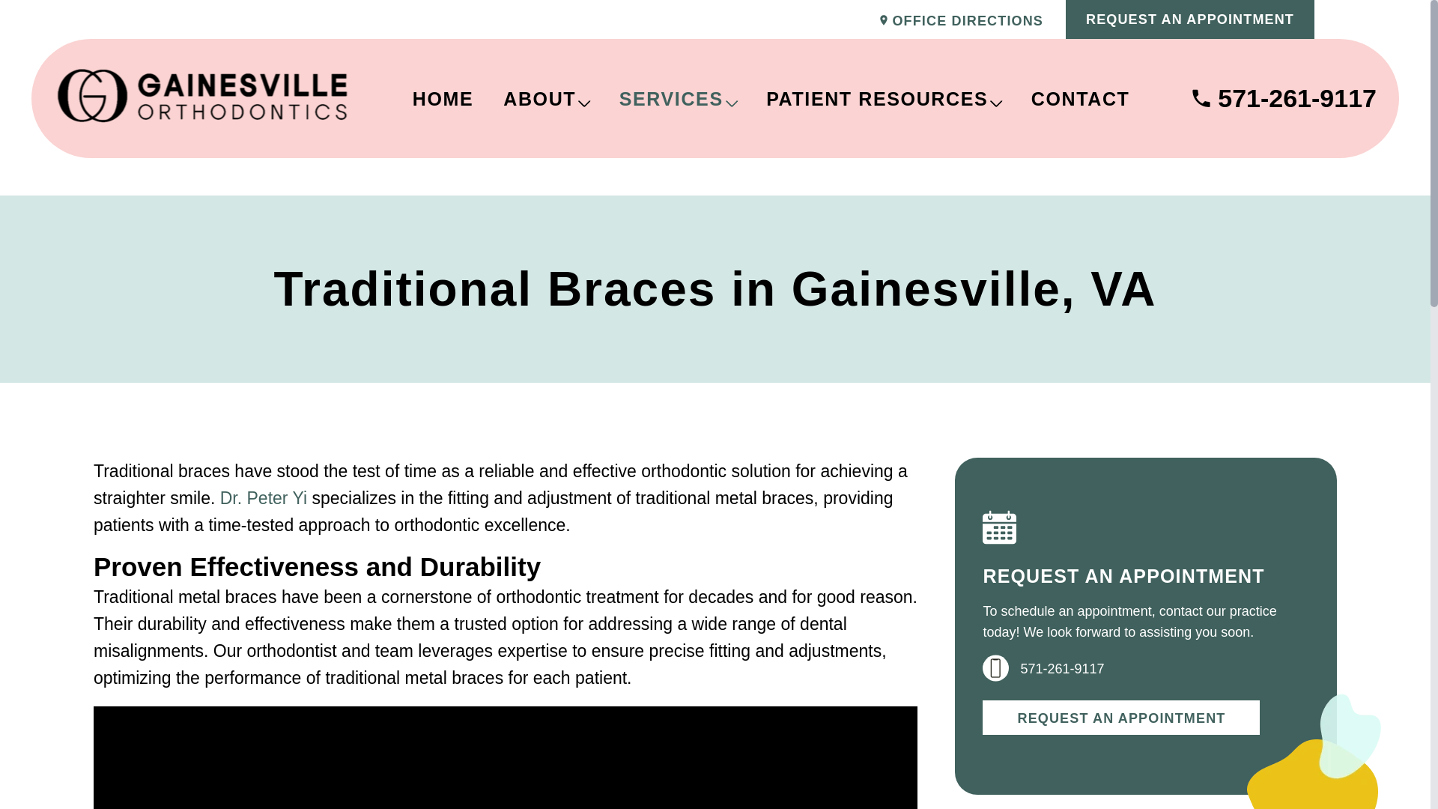 The width and height of the screenshot is (1438, 809). What do you see at coordinates (443, 97) in the screenshot?
I see `HOME` at bounding box center [443, 97].